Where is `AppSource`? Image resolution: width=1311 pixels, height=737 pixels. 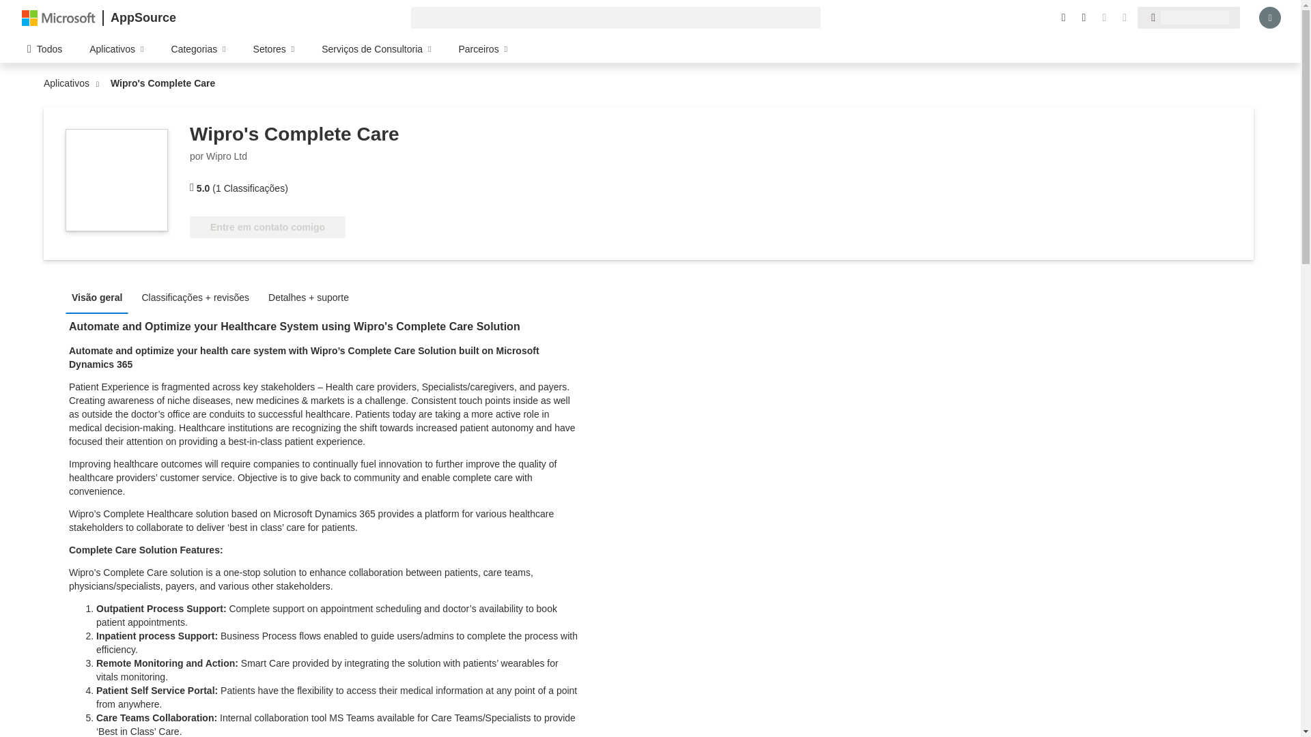 AppSource is located at coordinates (143, 18).